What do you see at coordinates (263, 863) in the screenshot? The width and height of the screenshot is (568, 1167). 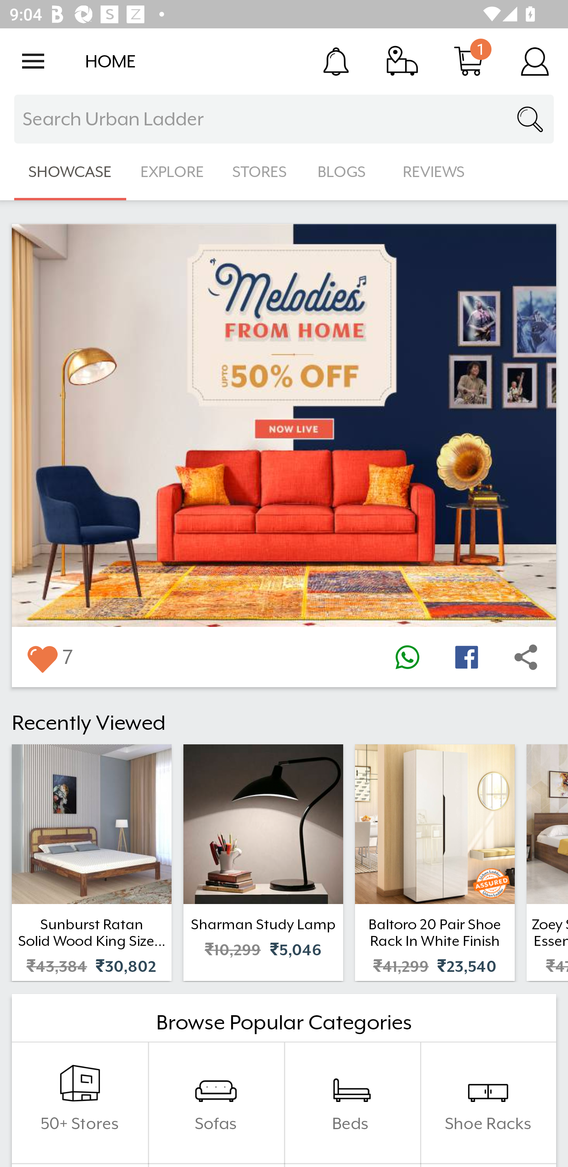 I see `Sharman Study Lamp ₹10,299 ₹5,046` at bounding box center [263, 863].